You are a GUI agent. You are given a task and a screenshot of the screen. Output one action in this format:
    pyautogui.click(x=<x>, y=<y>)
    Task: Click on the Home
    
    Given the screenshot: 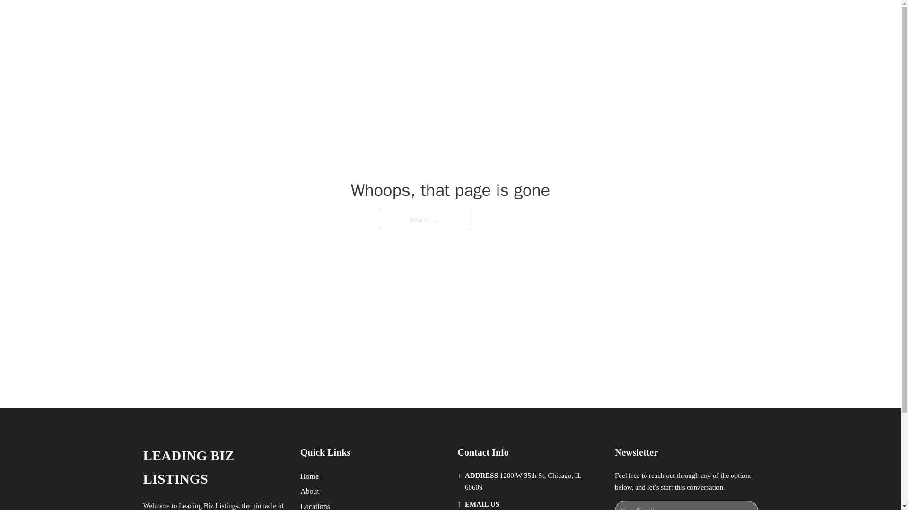 What is the action you would take?
    pyautogui.click(x=309, y=476)
    